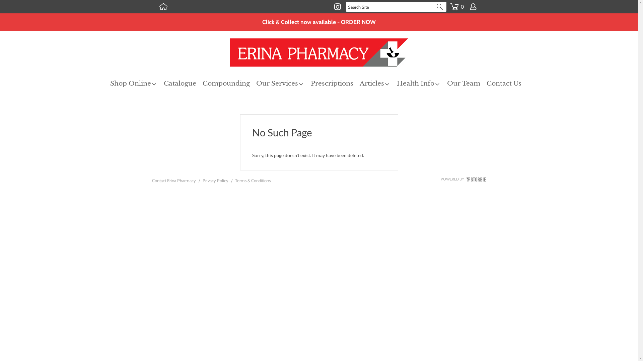 The width and height of the screenshot is (643, 361). What do you see at coordinates (137, 84) in the screenshot?
I see `Shop Online` at bounding box center [137, 84].